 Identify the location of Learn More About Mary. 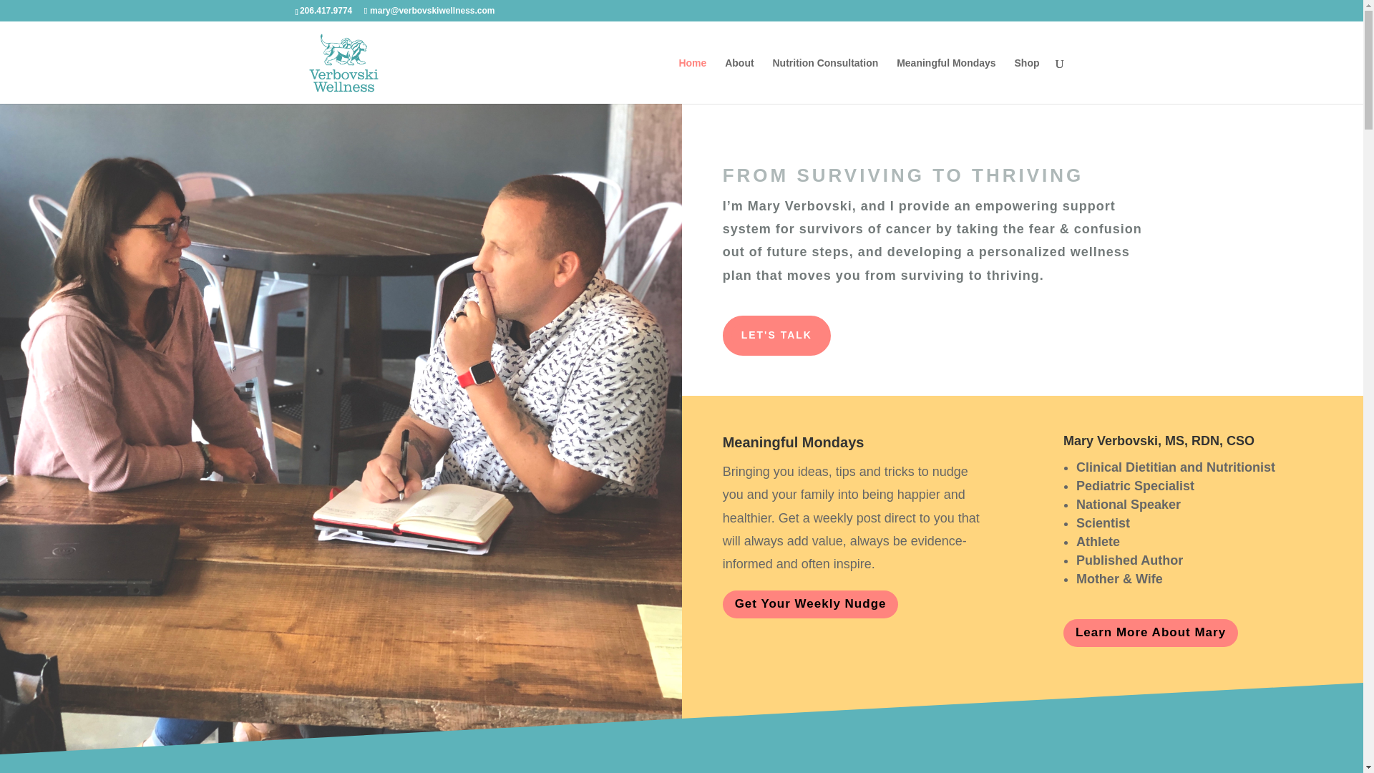
(1151, 633).